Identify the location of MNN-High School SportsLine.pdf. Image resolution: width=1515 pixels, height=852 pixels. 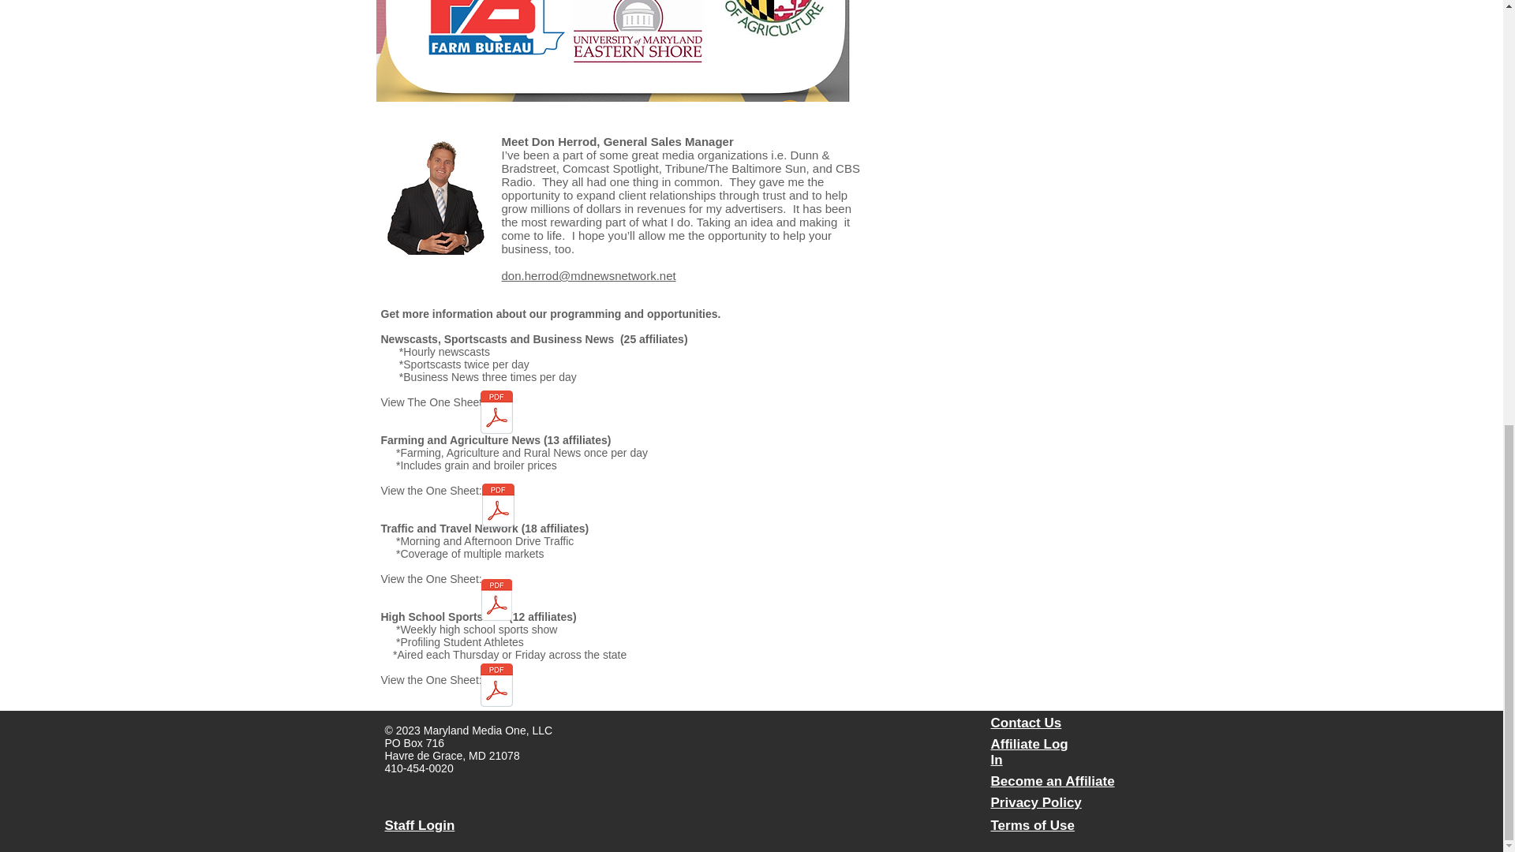
(496, 686).